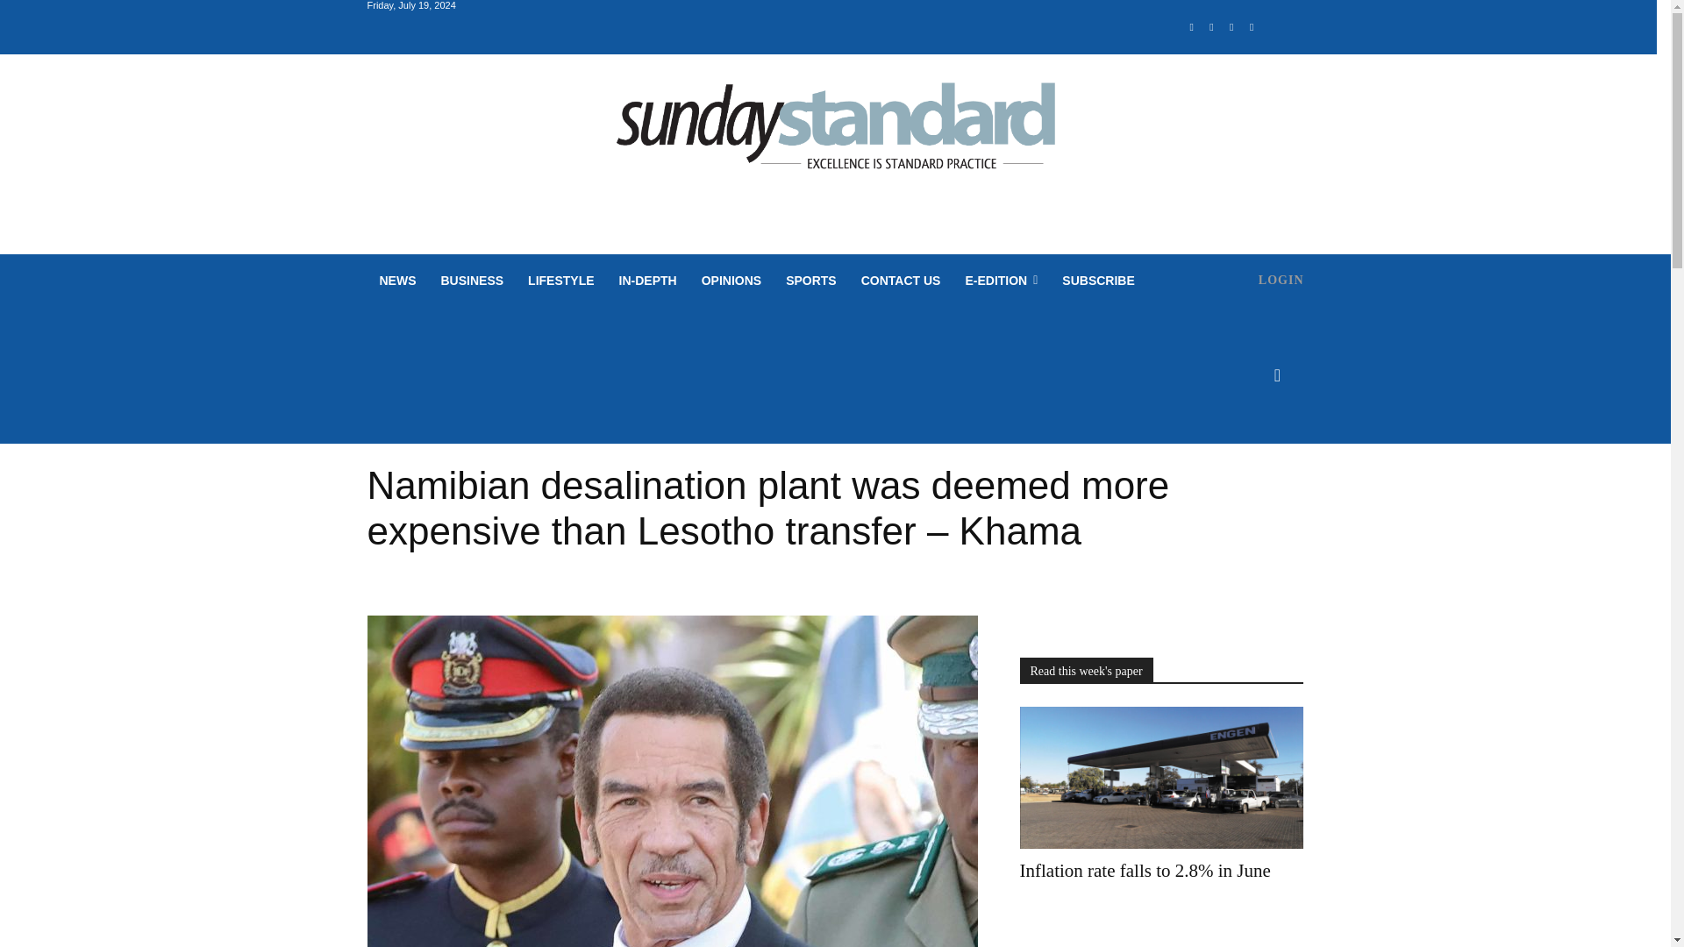  What do you see at coordinates (1231, 28) in the screenshot?
I see `Twitter` at bounding box center [1231, 28].